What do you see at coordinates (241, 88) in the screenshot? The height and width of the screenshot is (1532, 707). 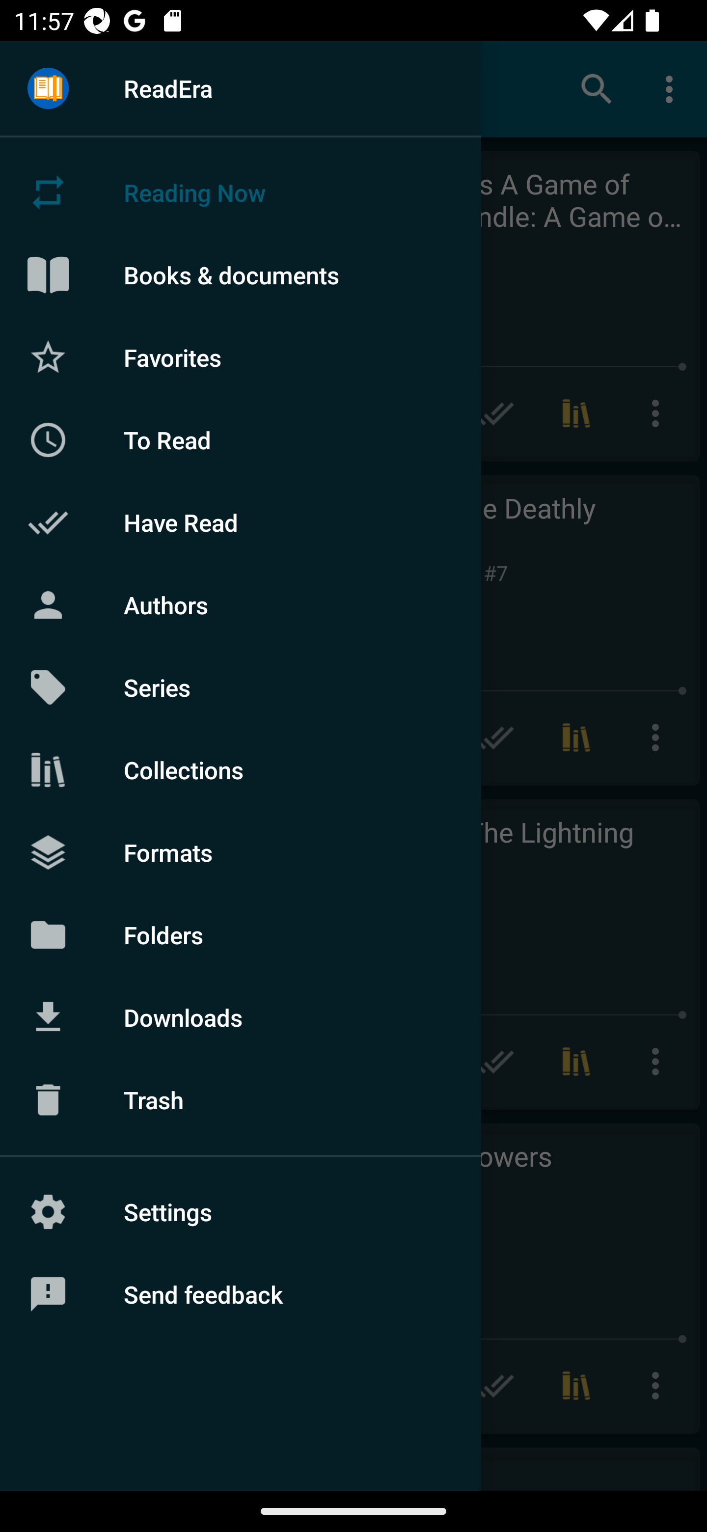 I see `ReadEra` at bounding box center [241, 88].